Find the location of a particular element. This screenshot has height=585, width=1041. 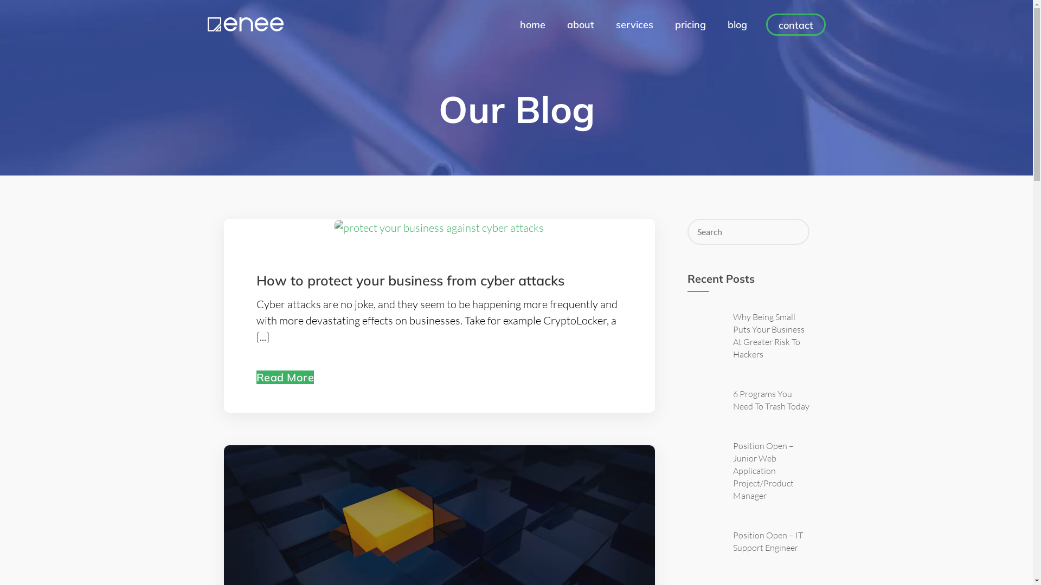

pricing is located at coordinates (690, 25).